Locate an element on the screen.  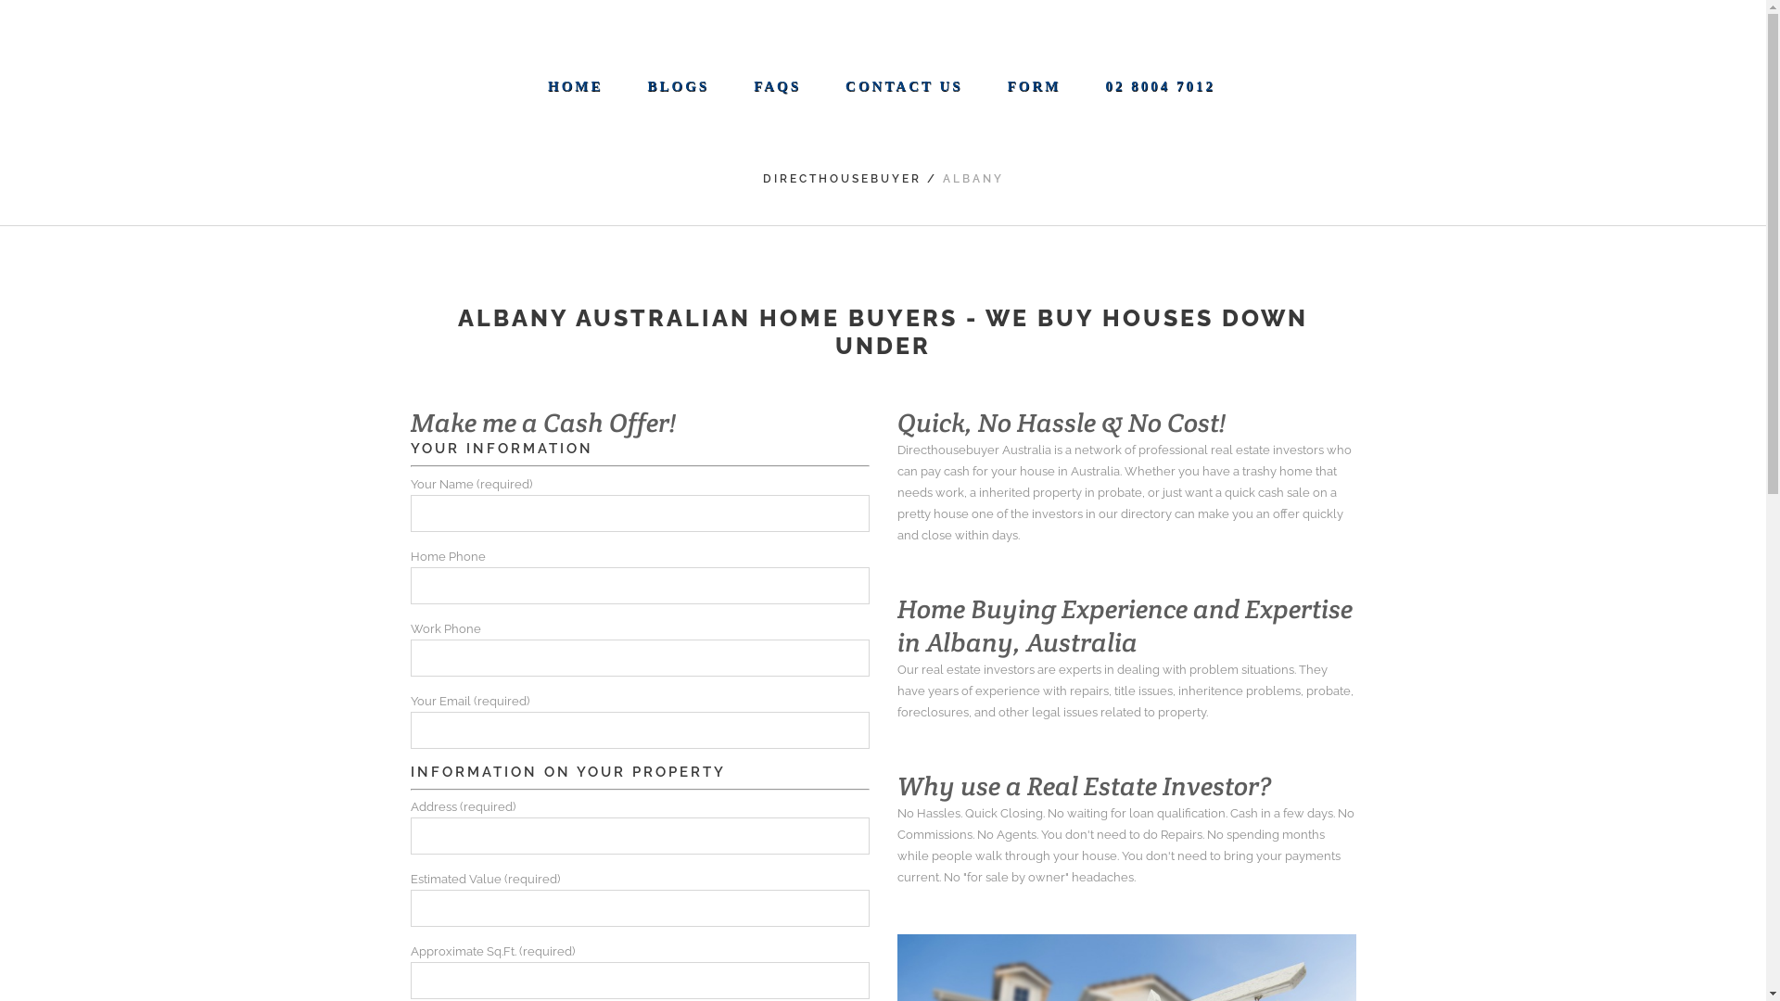
FORM is located at coordinates (1035, 86).